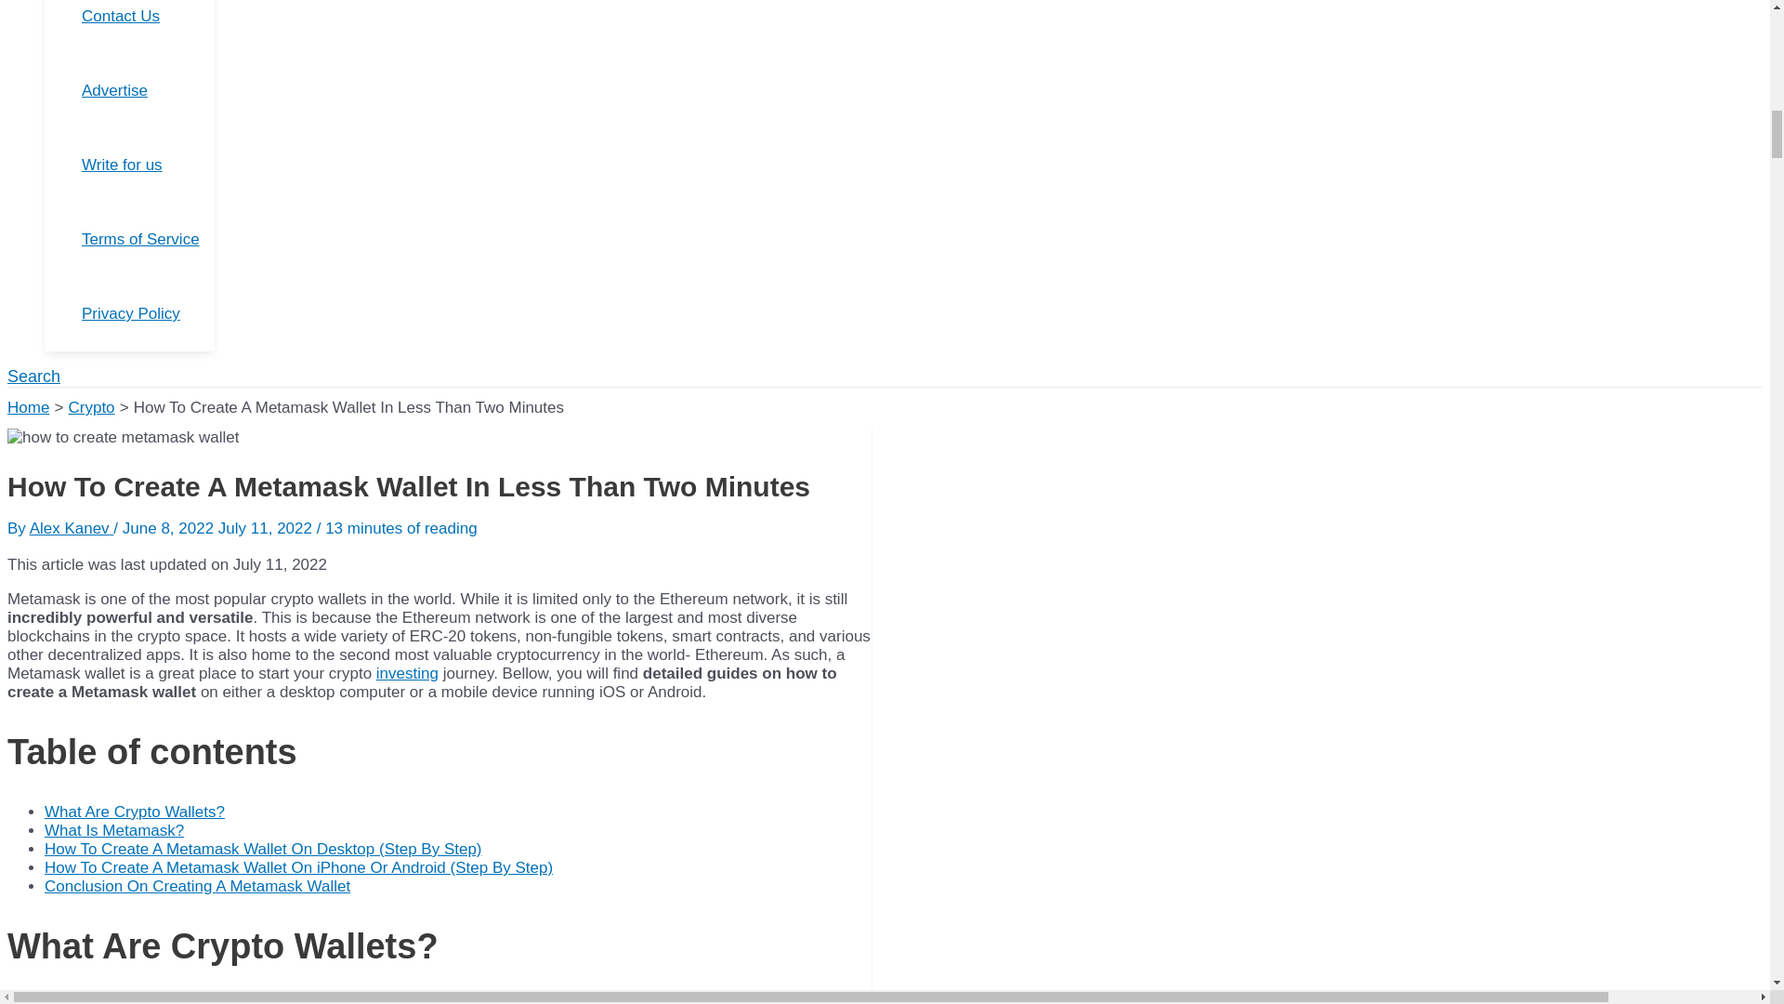 This screenshot has width=1784, height=1004. Describe the element at coordinates (148, 314) in the screenshot. I see `Privacy Policy` at that location.